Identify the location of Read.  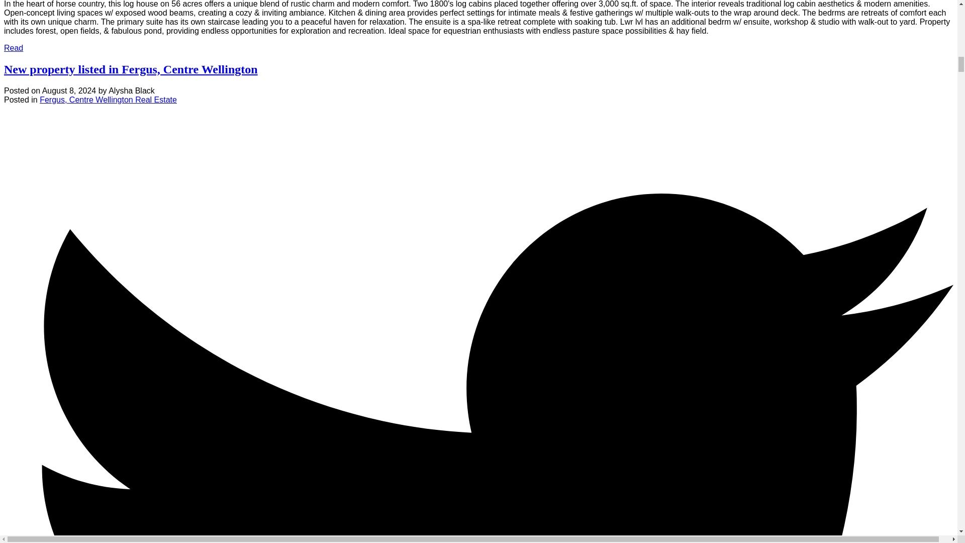
(13, 48).